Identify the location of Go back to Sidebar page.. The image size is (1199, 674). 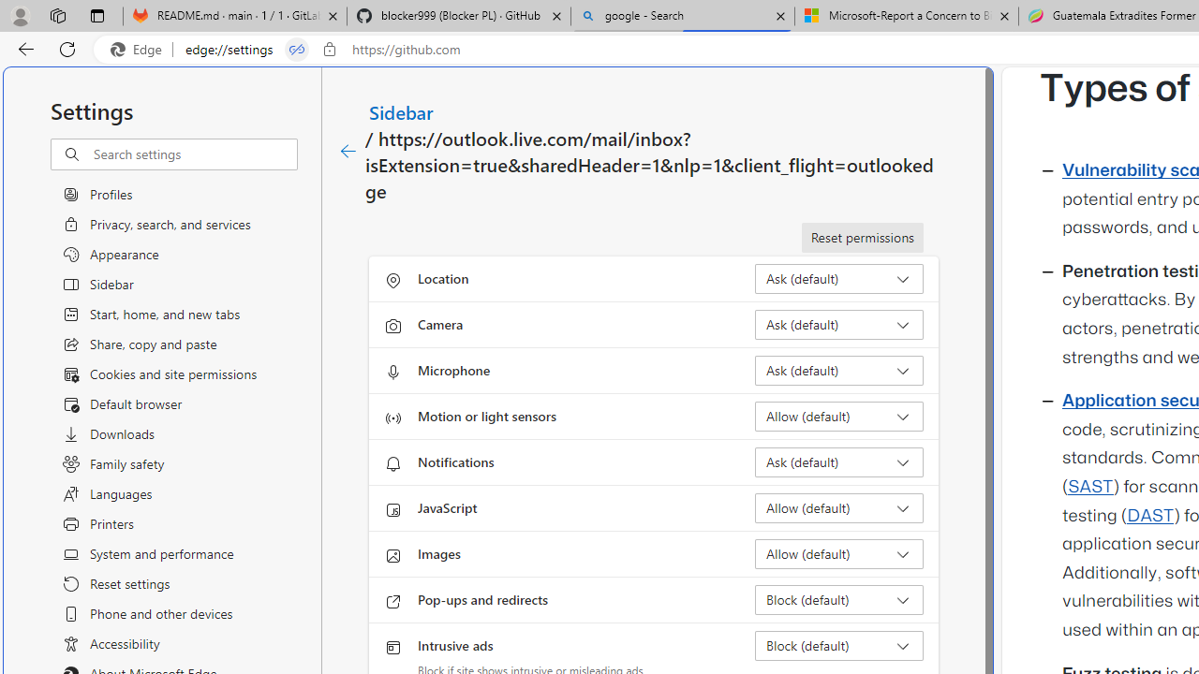
(348, 152).